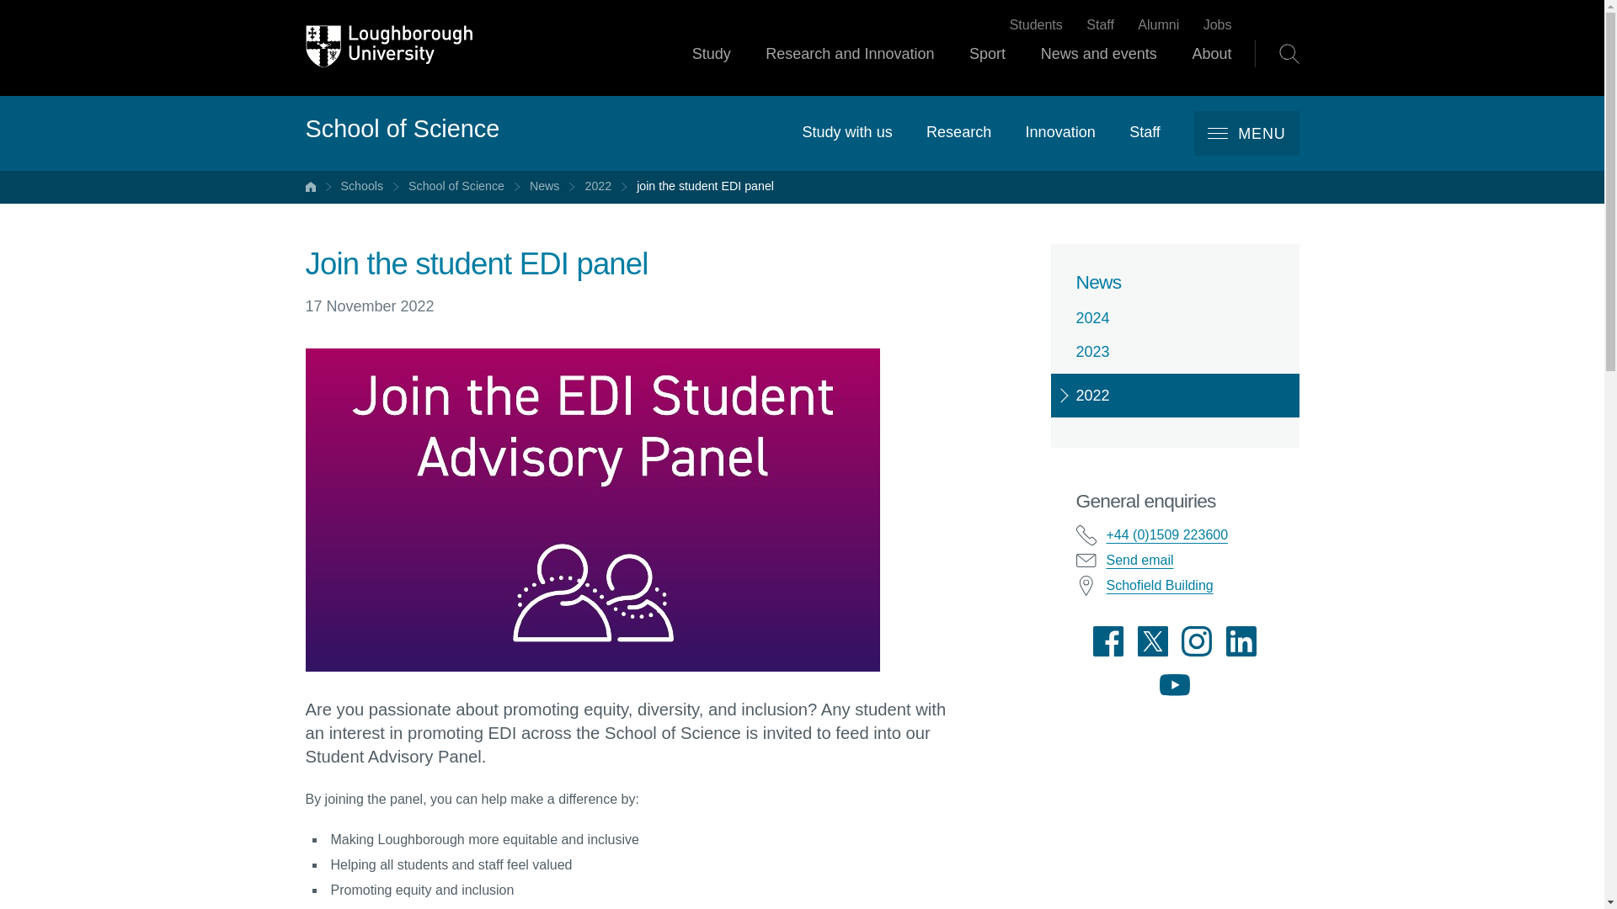  I want to click on School of Science, so click(403, 130).